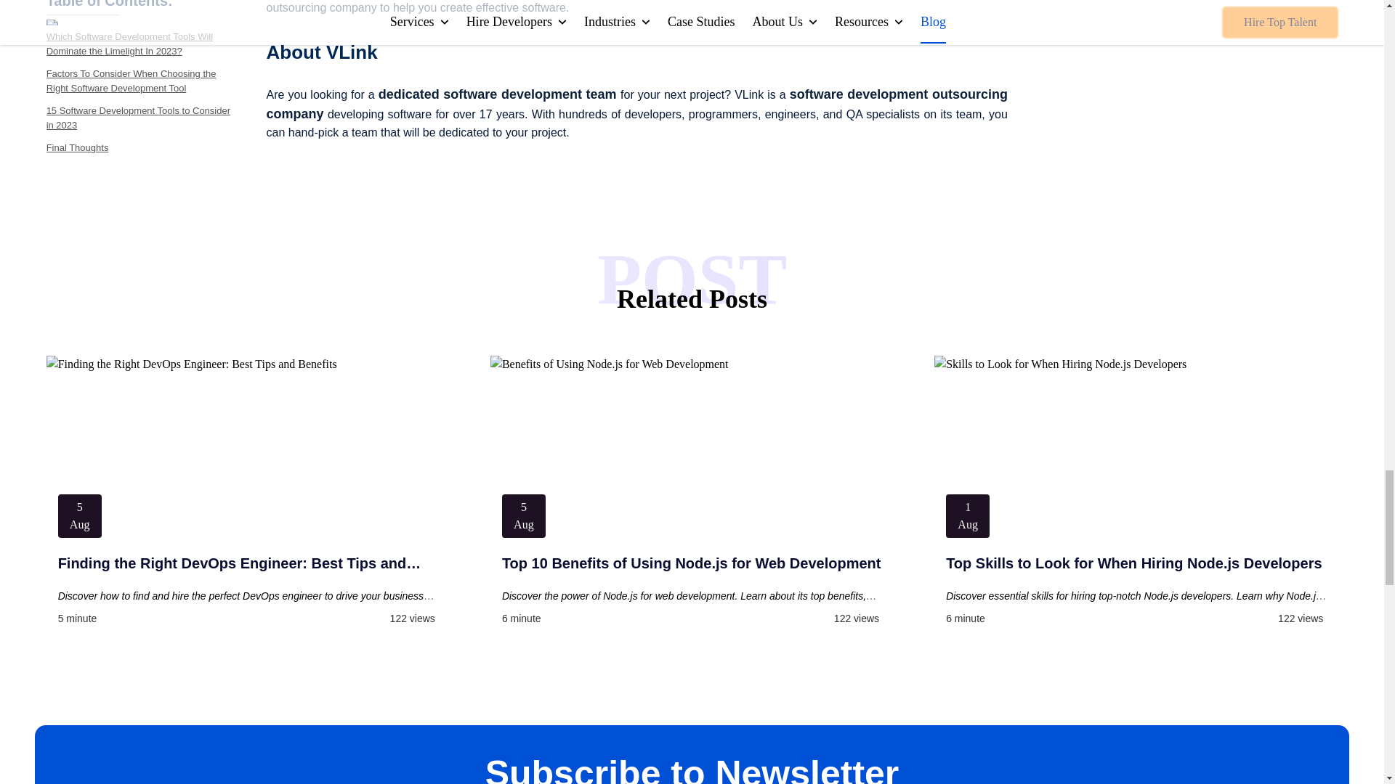  I want to click on Top Skills to Look for When Hiring Node.js Developers, so click(1136, 563).